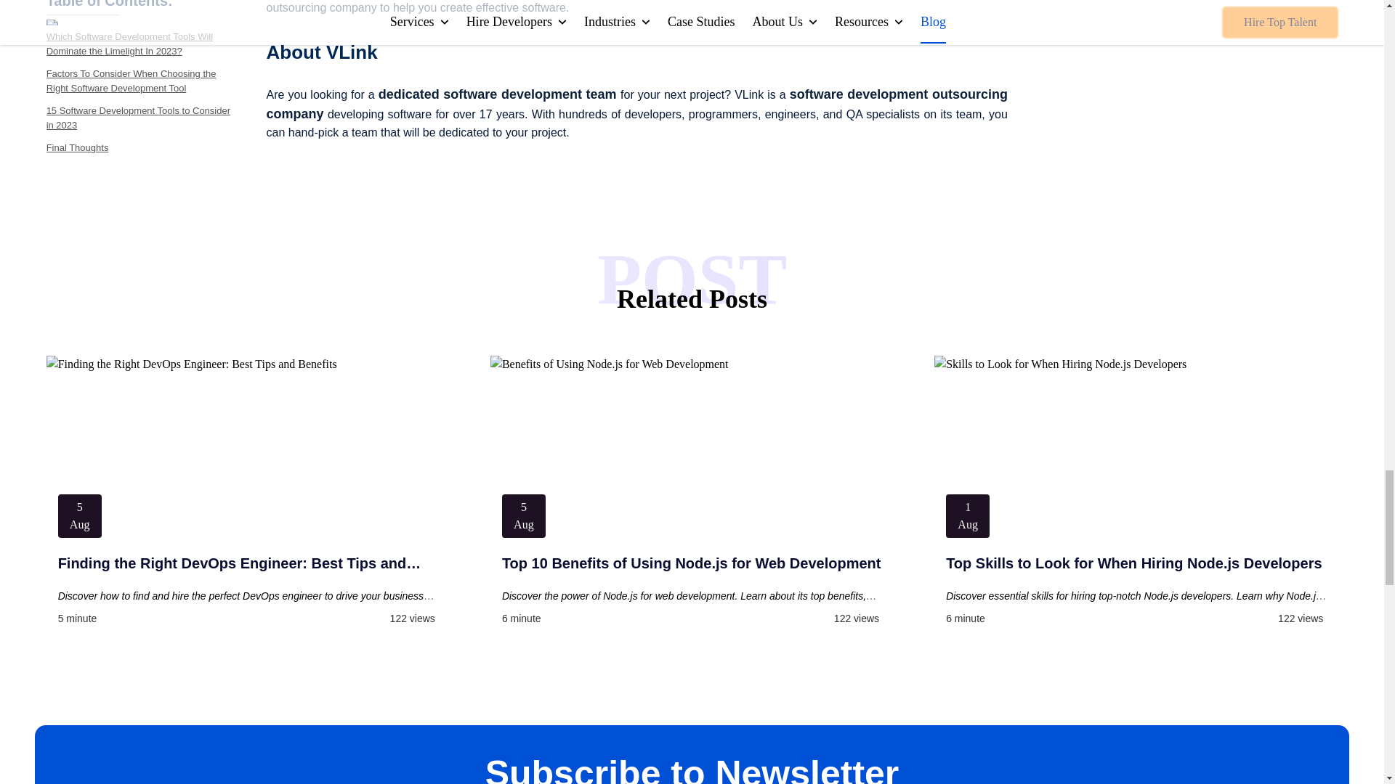  I want to click on Top Skills to Look for When Hiring Node.js Developers, so click(1136, 563).